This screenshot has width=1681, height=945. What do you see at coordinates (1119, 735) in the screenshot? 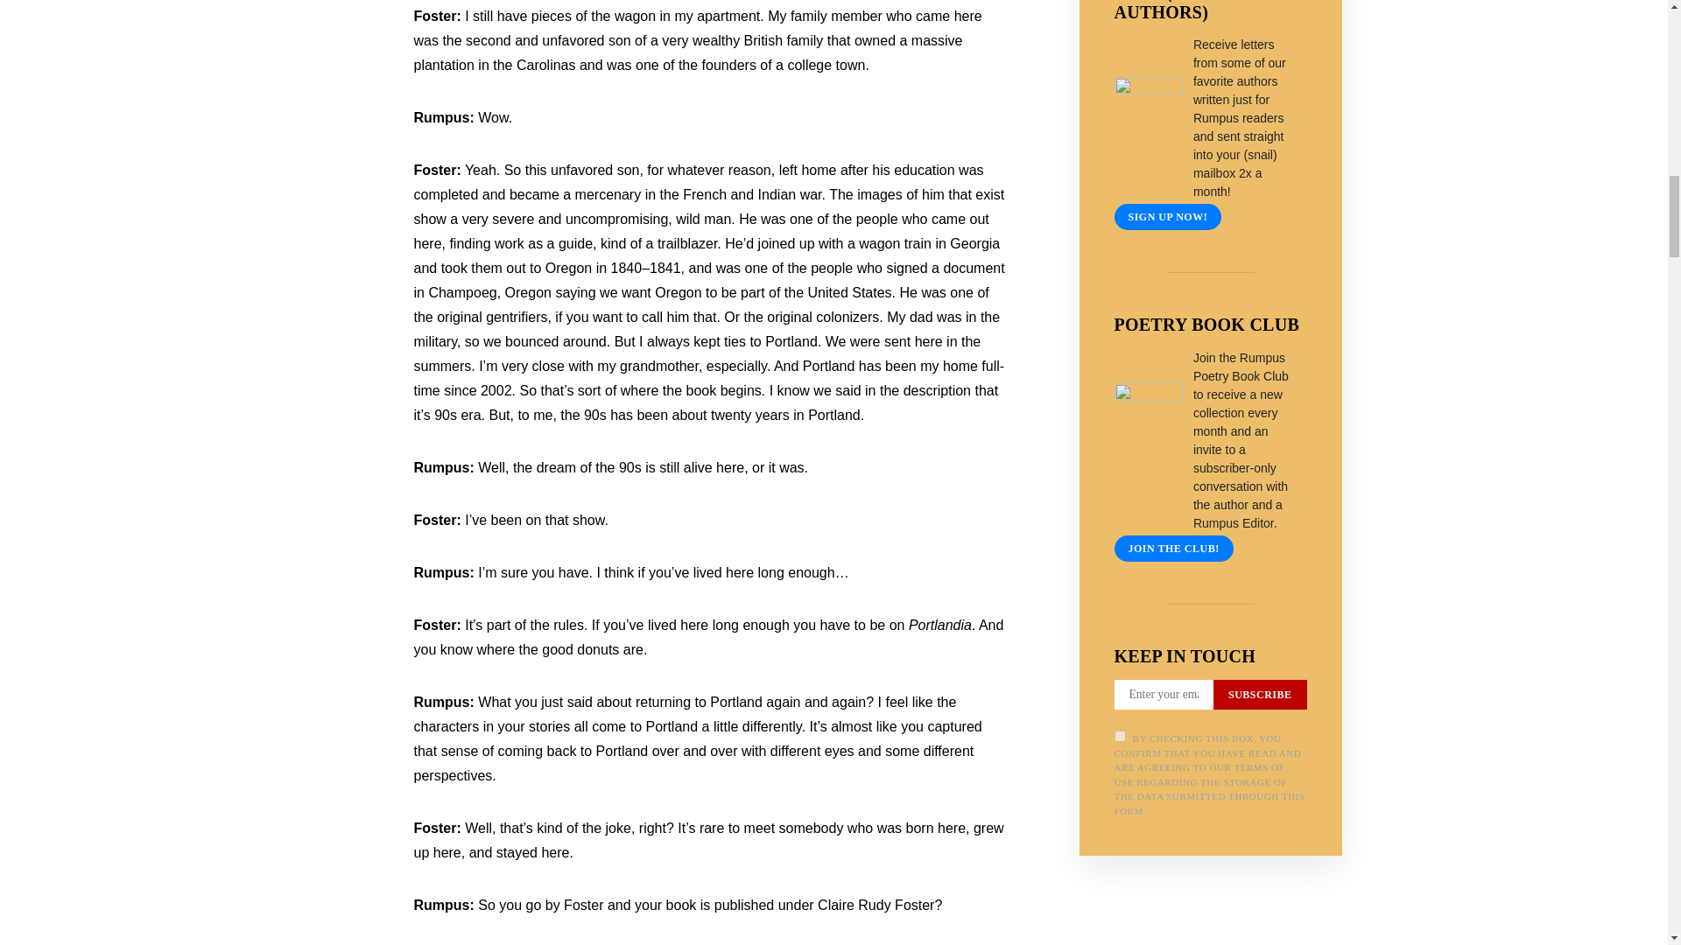
I see `on` at bounding box center [1119, 735].